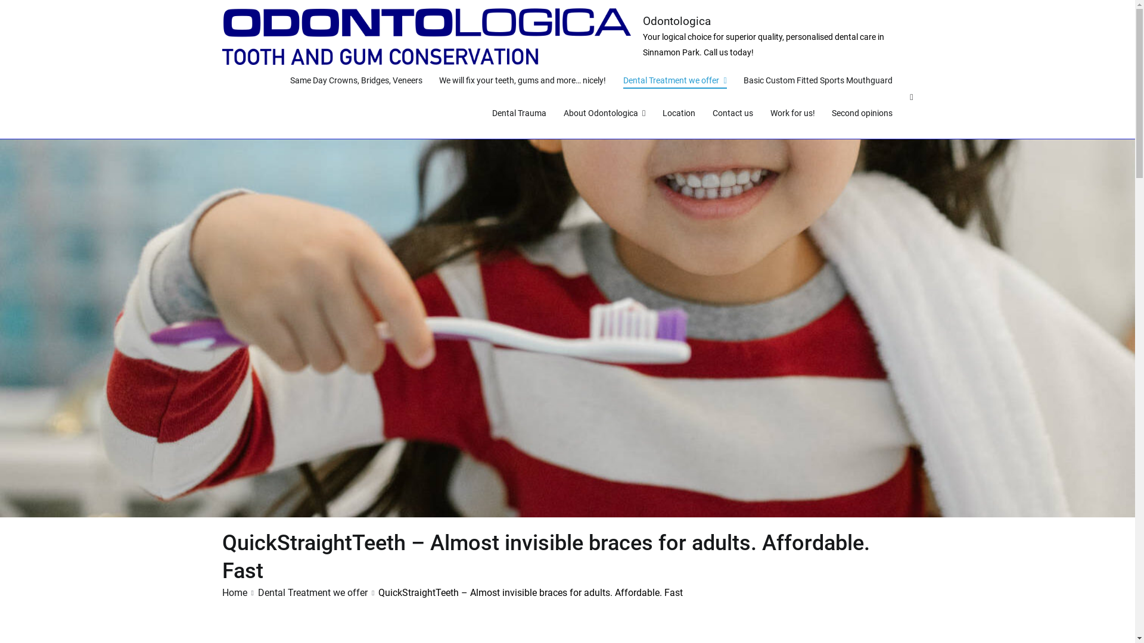 Image resolution: width=1144 pixels, height=643 pixels. I want to click on Search, so click(21, 11).